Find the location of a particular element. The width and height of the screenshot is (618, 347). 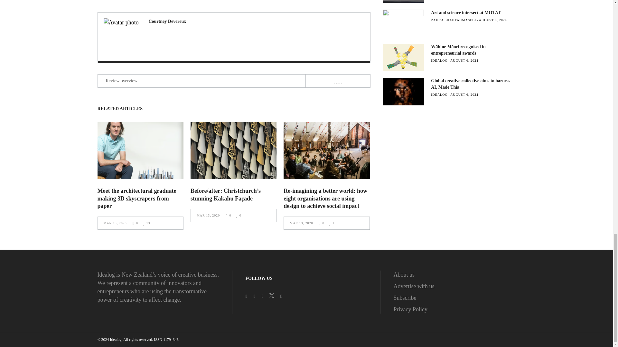

Like this is located at coordinates (238, 215).